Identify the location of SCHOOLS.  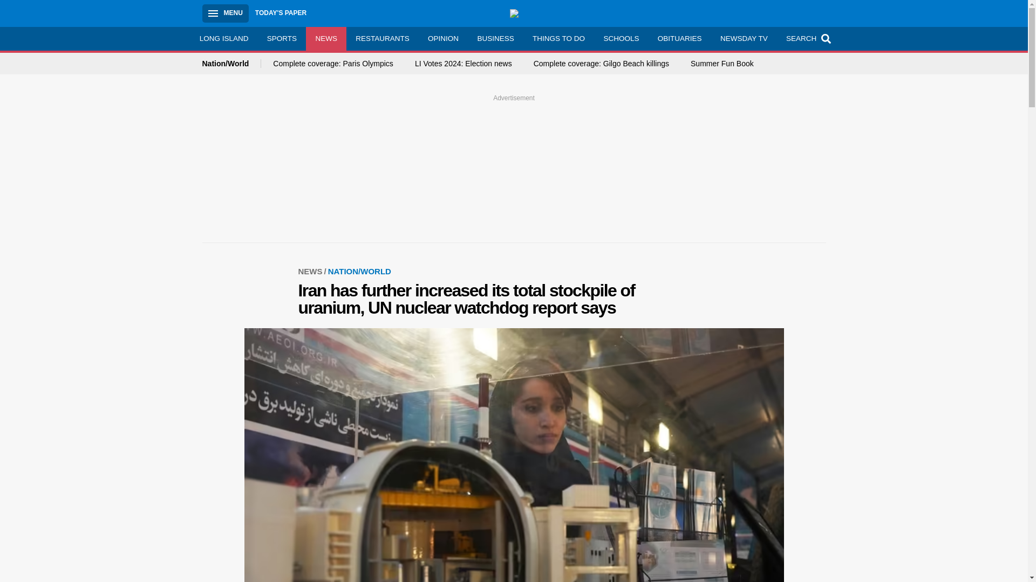
(621, 38).